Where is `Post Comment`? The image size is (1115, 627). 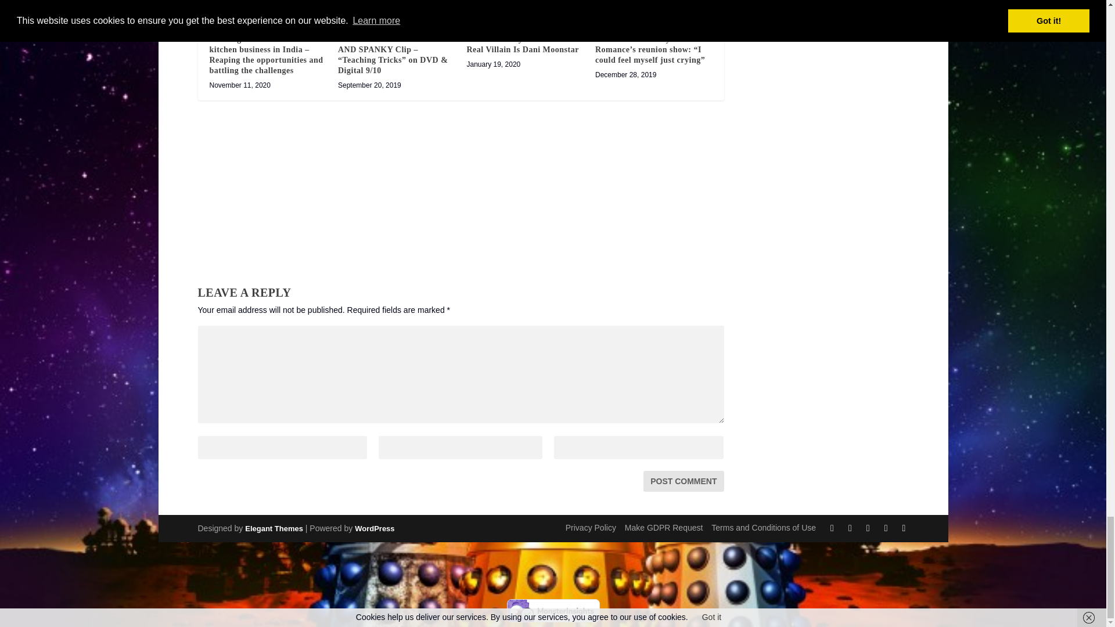
Post Comment is located at coordinates (683, 481).